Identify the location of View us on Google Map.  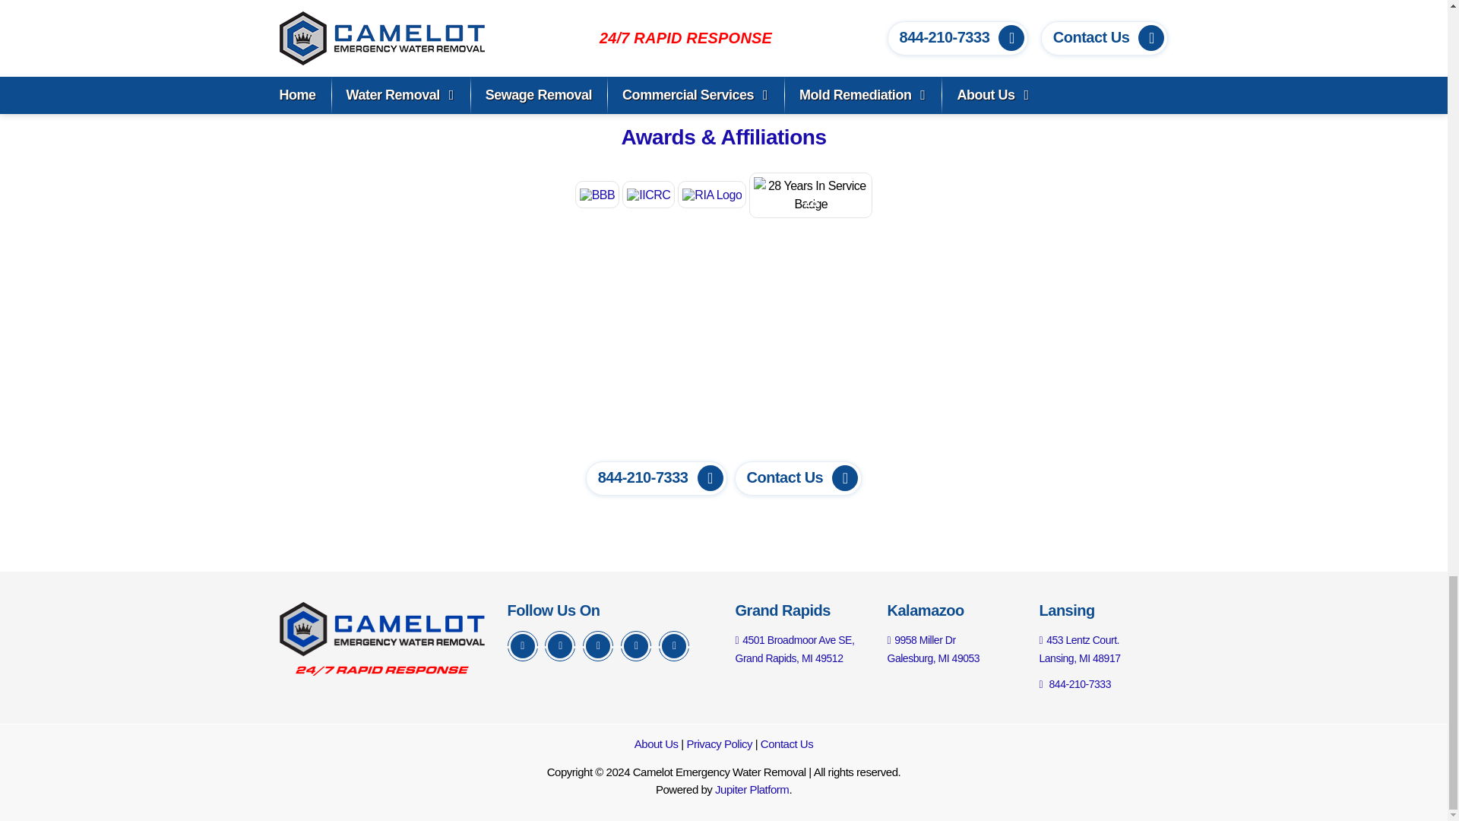
(933, 648).